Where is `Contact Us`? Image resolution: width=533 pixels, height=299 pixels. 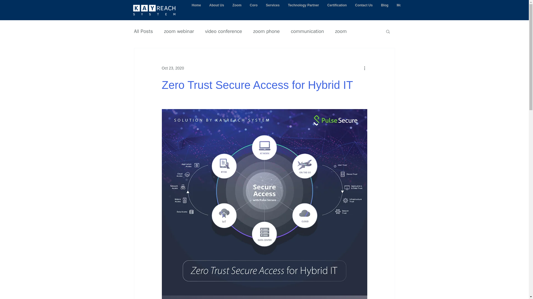
Contact Us is located at coordinates (364, 10).